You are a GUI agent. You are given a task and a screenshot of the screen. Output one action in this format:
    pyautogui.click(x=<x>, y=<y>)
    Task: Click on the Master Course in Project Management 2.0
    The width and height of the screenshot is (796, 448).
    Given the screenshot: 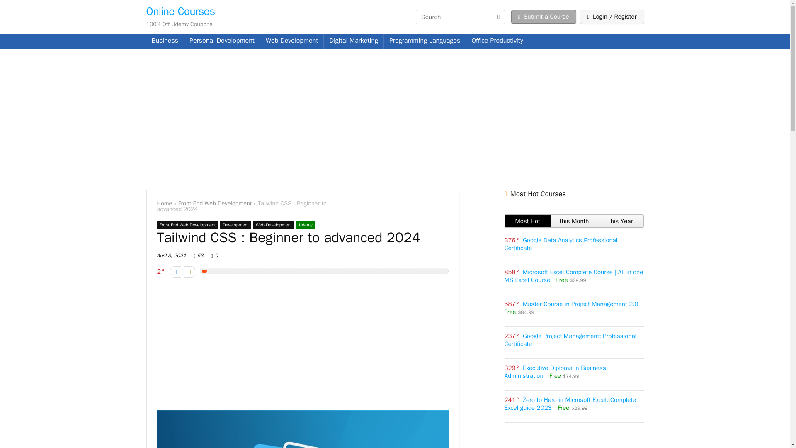 What is the action you would take?
    pyautogui.click(x=580, y=304)
    